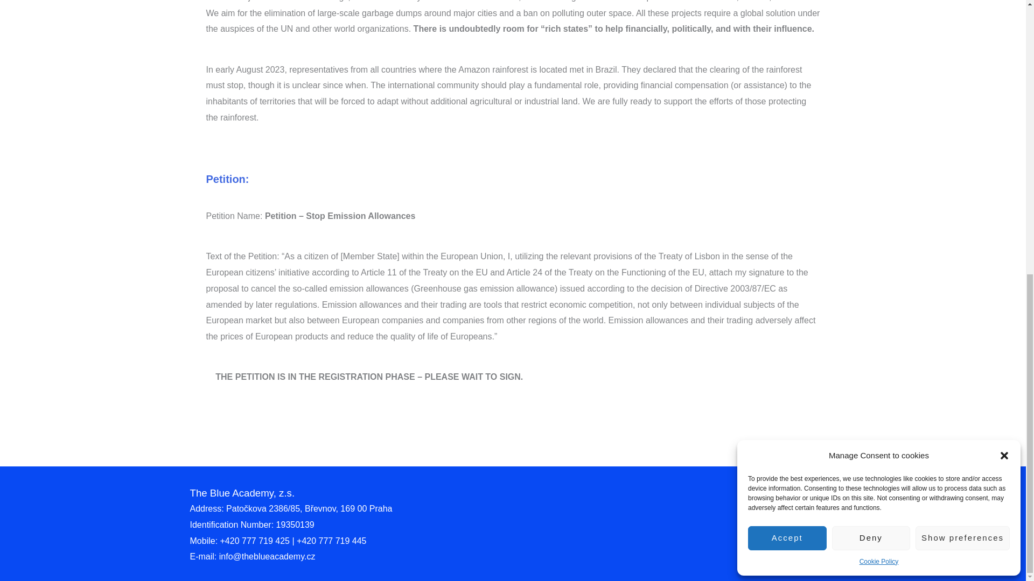 Image resolution: width=1034 pixels, height=581 pixels. I want to click on Accept, so click(787, 19).